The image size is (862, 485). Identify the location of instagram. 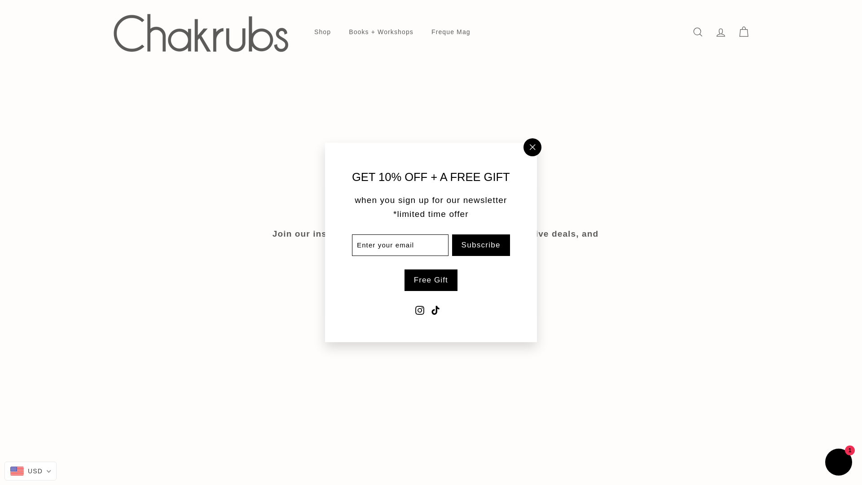
(491, 401).